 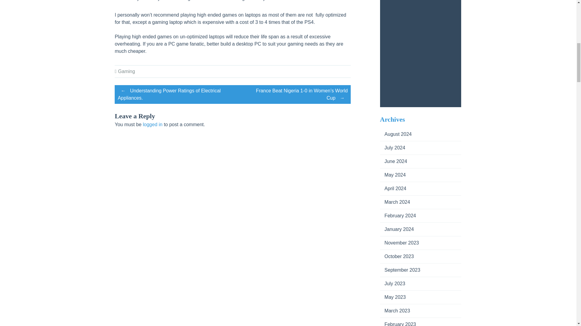 What do you see at coordinates (393, 297) in the screenshot?
I see `May 2023` at bounding box center [393, 297].